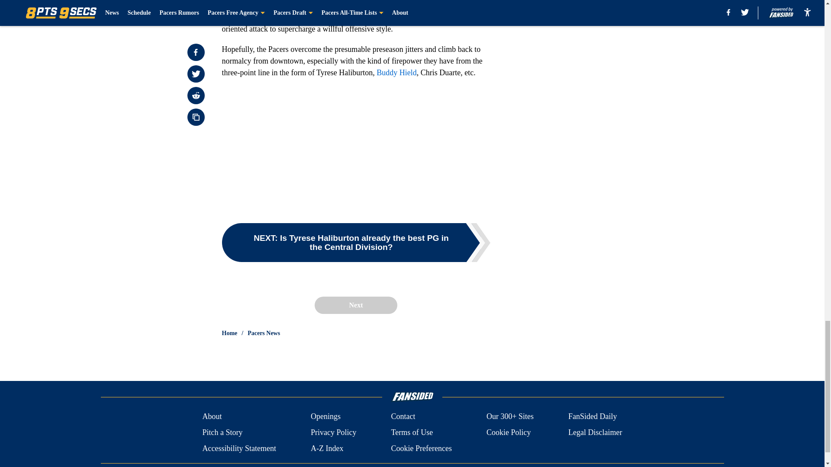 This screenshot has height=467, width=831. What do you see at coordinates (212, 417) in the screenshot?
I see `About` at bounding box center [212, 417].